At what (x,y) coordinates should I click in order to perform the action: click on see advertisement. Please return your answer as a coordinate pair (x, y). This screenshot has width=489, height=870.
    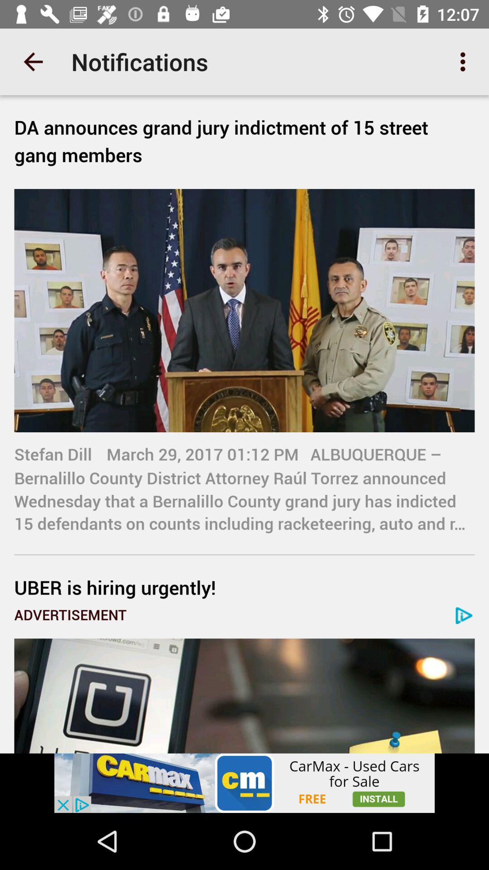
    Looking at the image, I should click on (244, 783).